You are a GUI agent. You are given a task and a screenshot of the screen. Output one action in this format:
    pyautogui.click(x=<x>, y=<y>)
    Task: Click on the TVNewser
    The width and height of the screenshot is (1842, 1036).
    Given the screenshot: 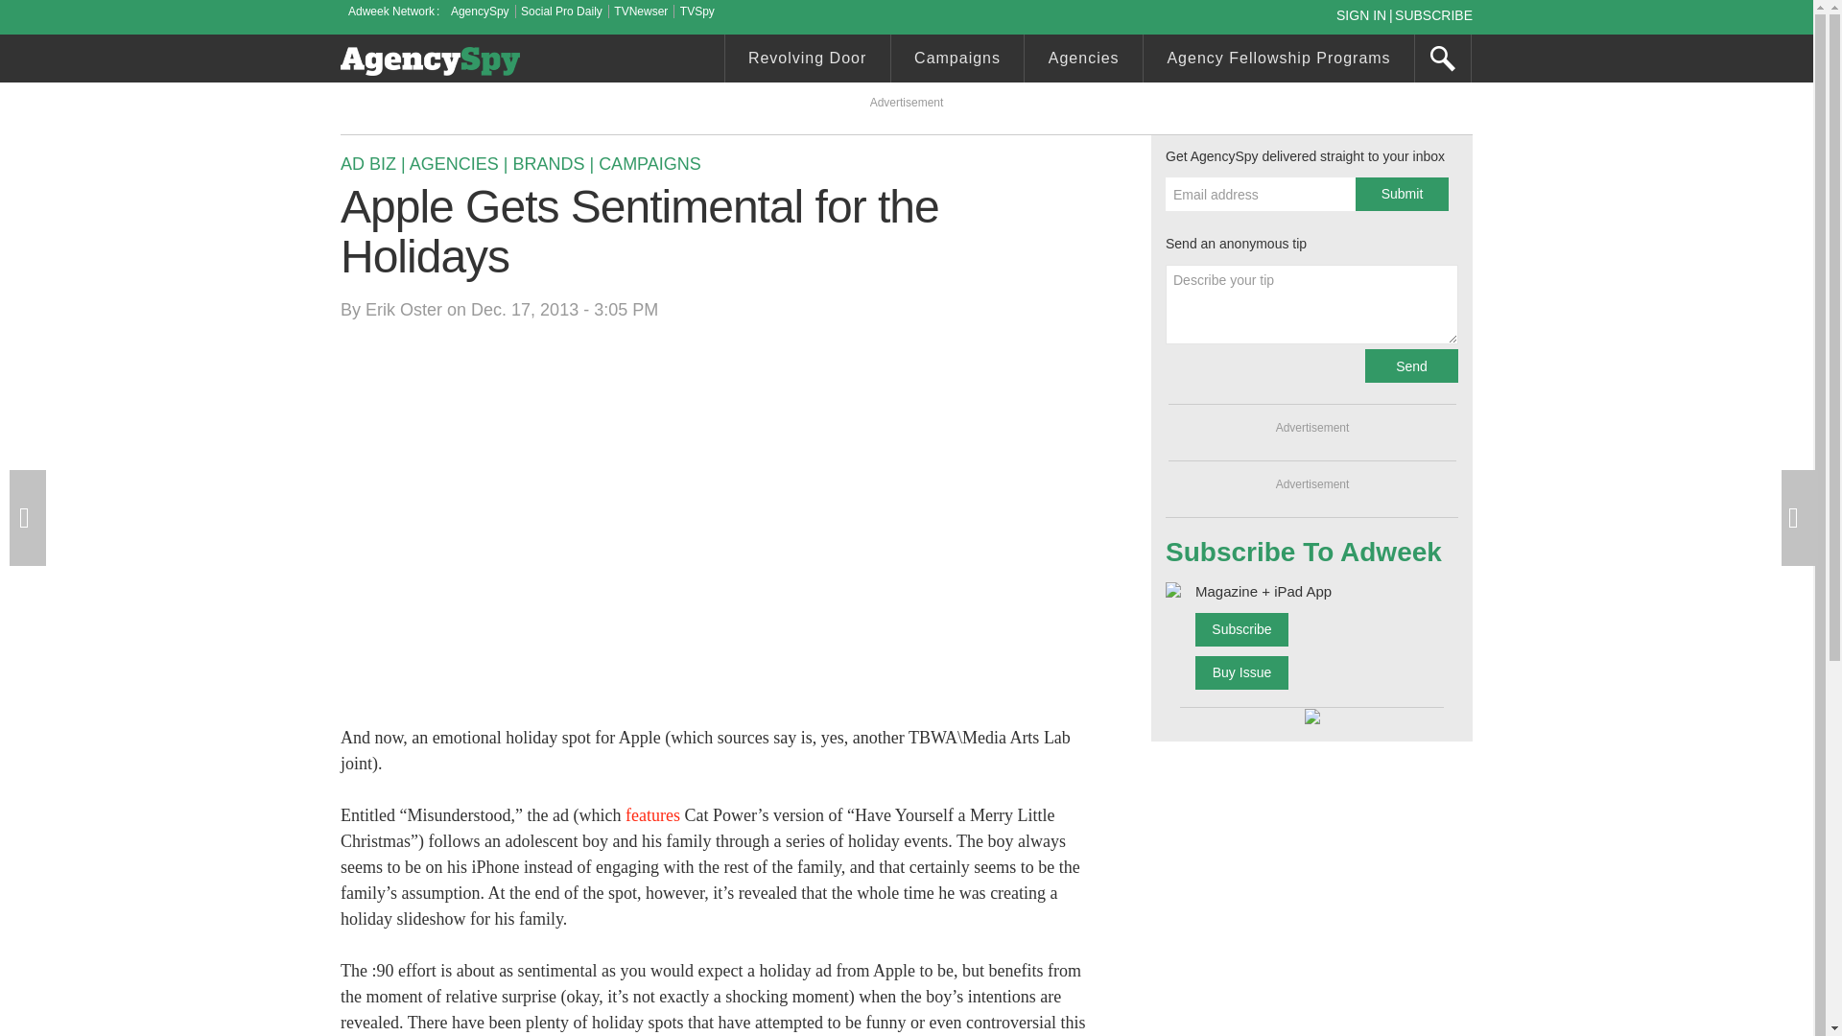 What is the action you would take?
    pyautogui.click(x=640, y=12)
    